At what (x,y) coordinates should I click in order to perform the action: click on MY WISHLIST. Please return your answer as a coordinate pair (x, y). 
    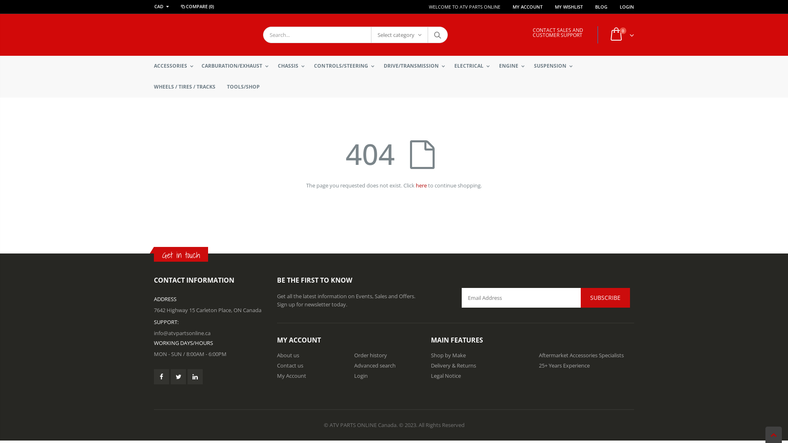
    Looking at the image, I should click on (569, 7).